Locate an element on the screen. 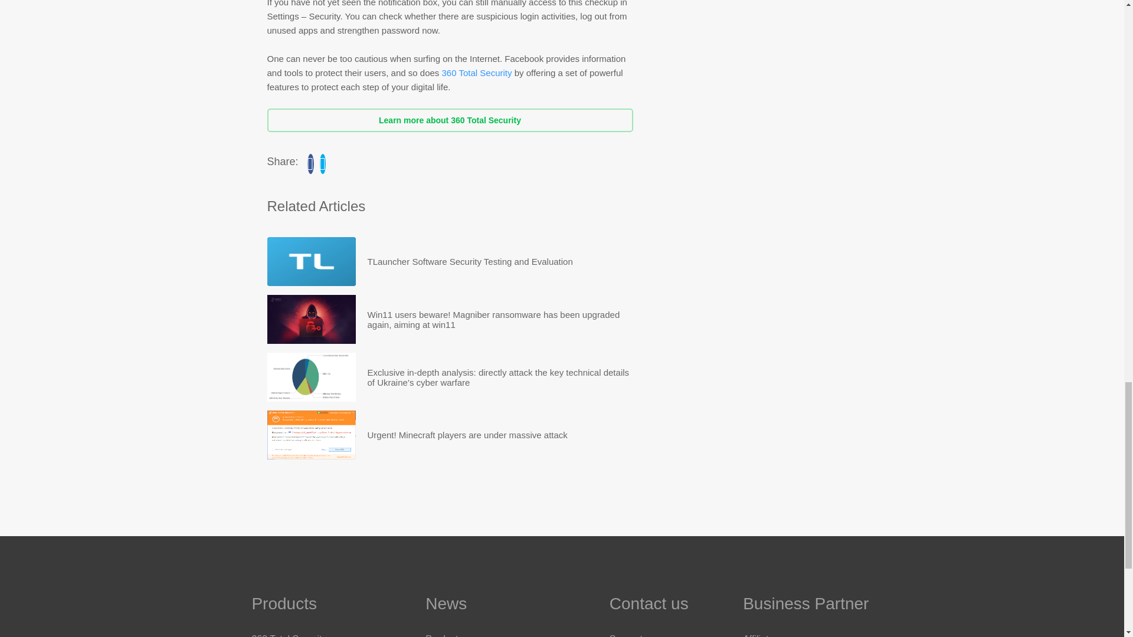  Learn more about 360 Total Security is located at coordinates (449, 120).